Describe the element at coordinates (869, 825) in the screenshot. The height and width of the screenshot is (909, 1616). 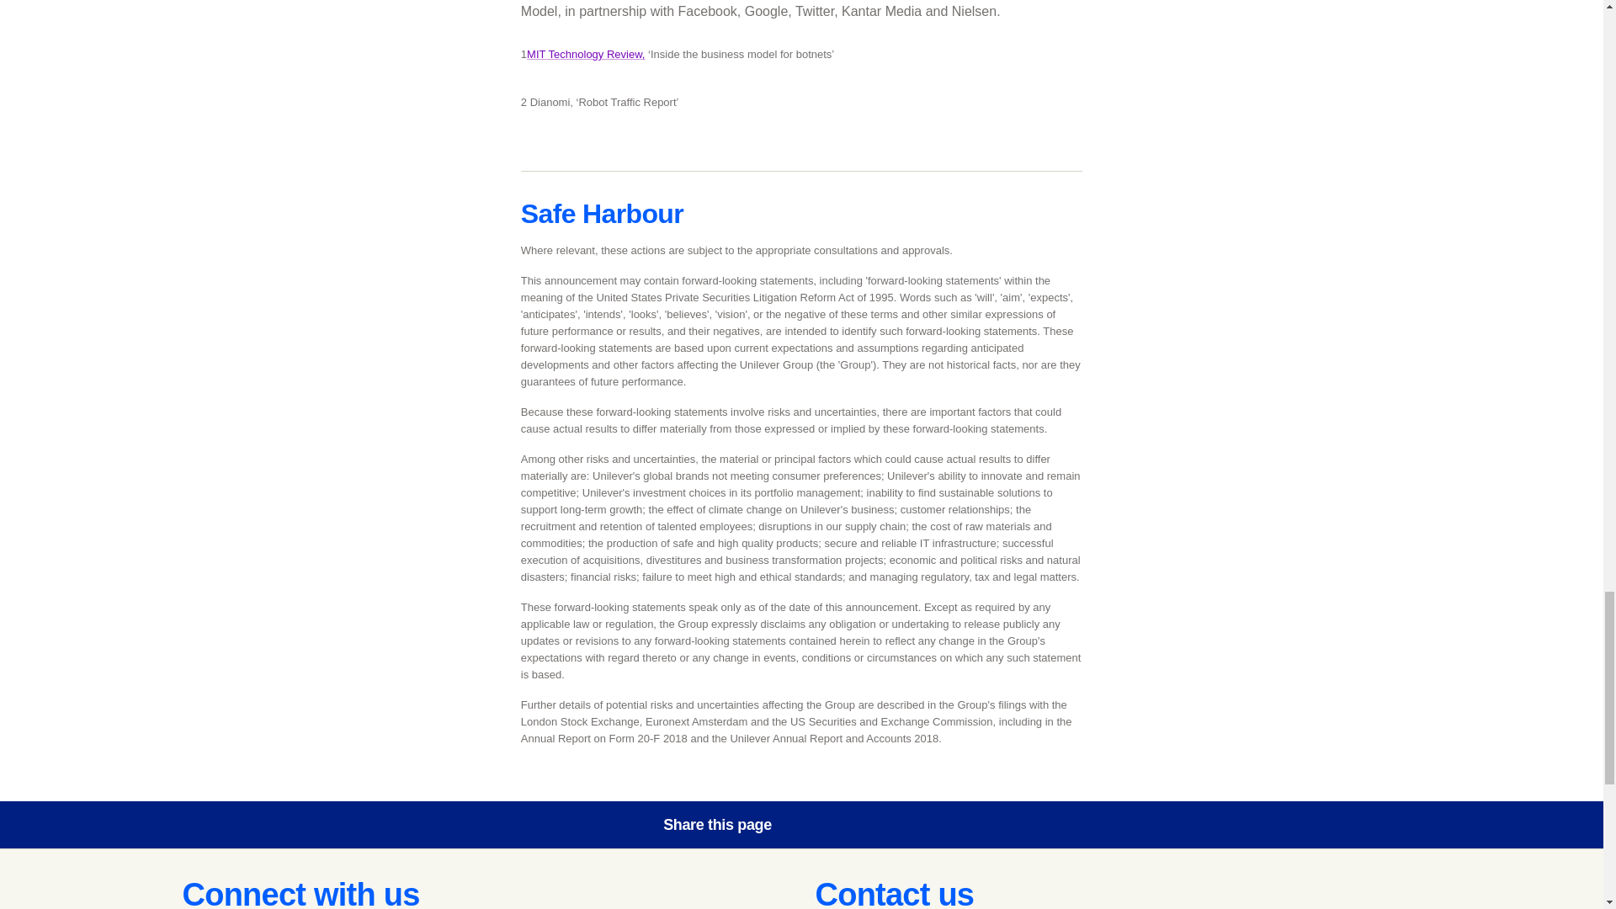
I see `Share this page on X` at that location.